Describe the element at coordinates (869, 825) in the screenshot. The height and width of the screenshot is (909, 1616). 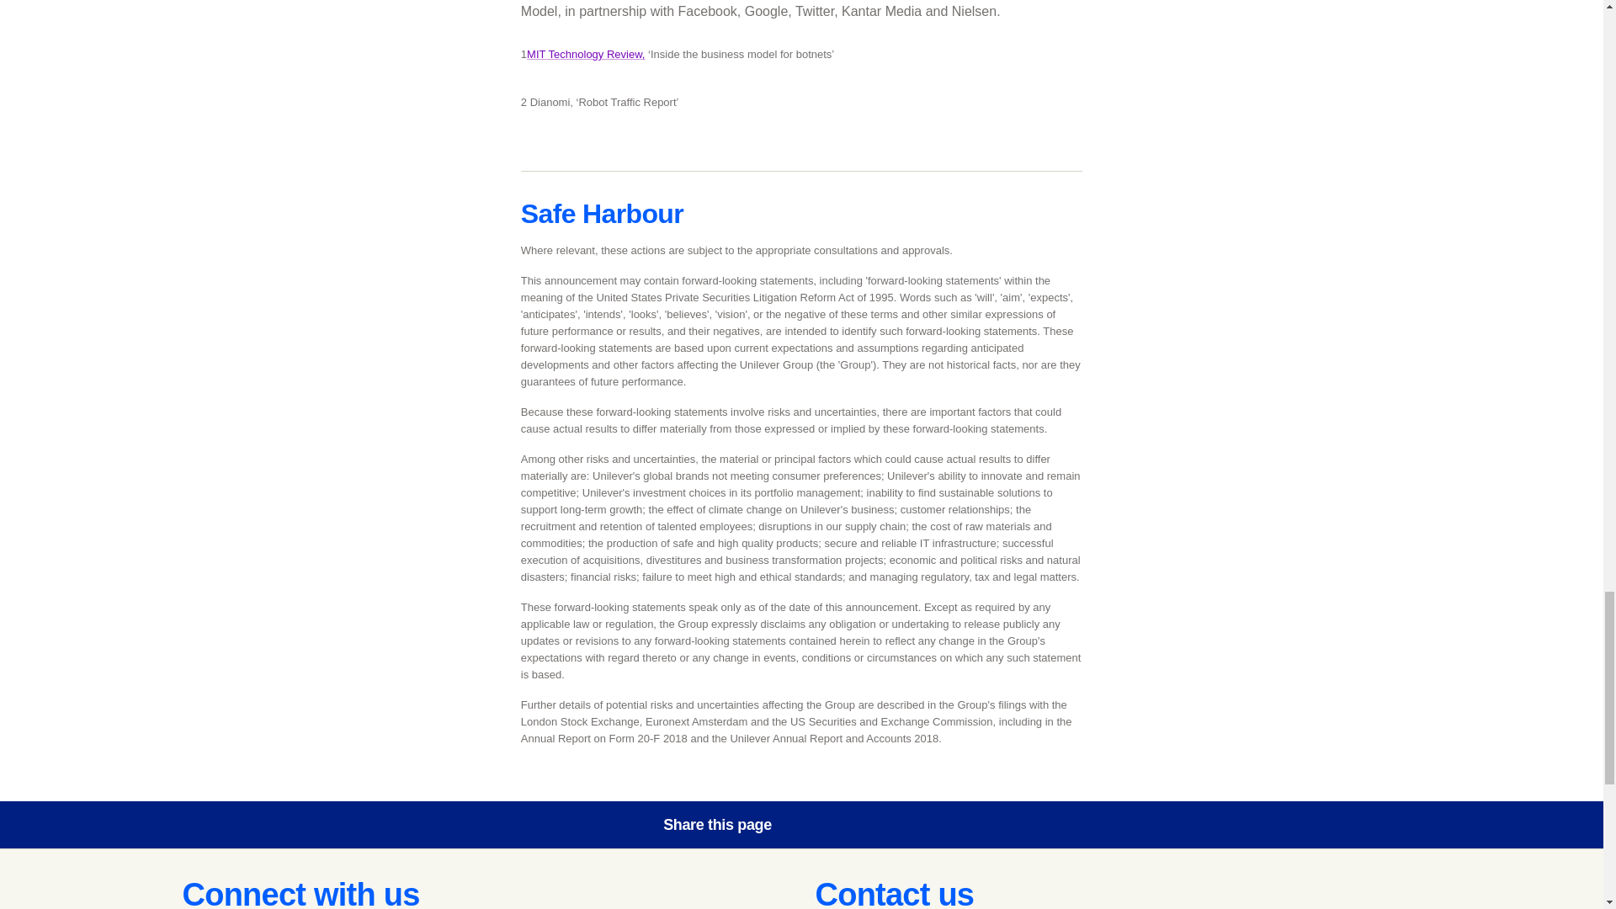
I see `Share this page on X` at that location.